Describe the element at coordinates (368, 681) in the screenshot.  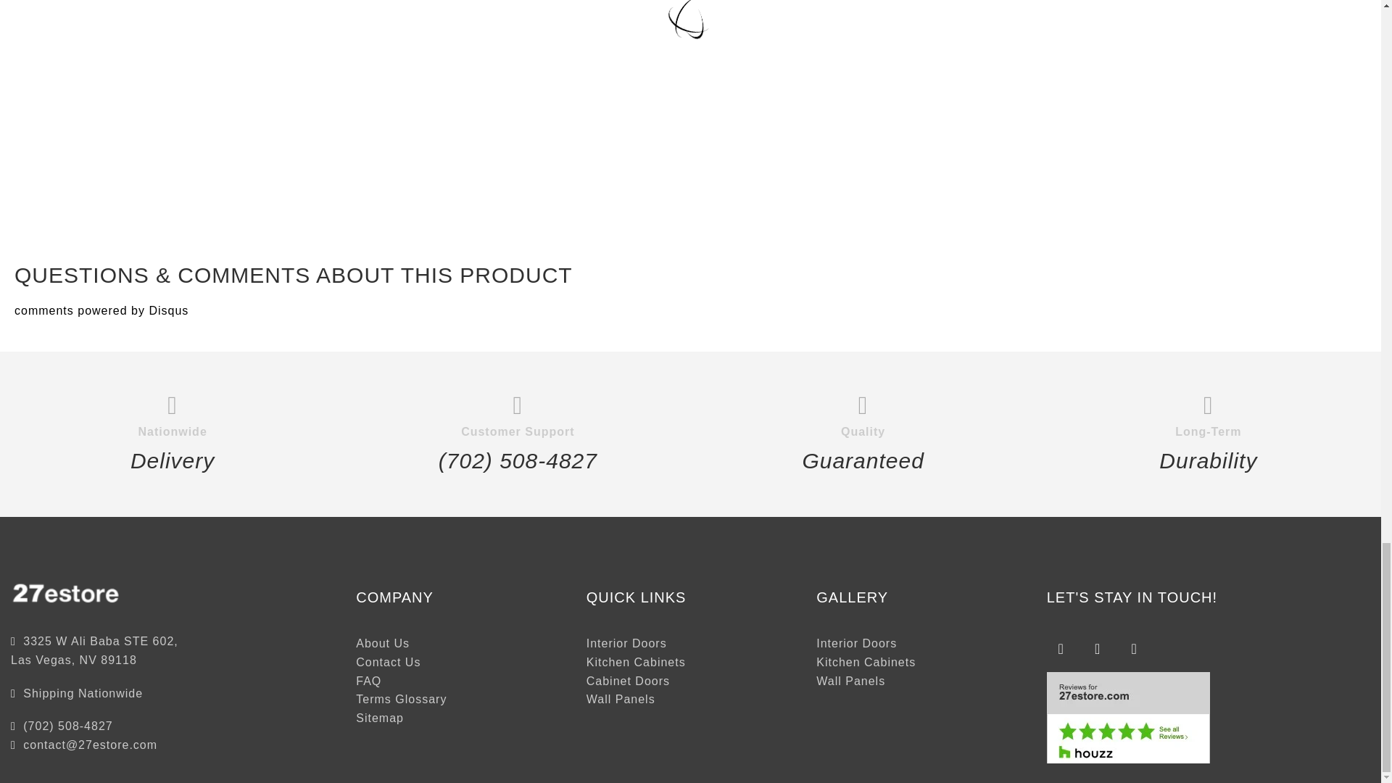
I see `FAQ` at that location.